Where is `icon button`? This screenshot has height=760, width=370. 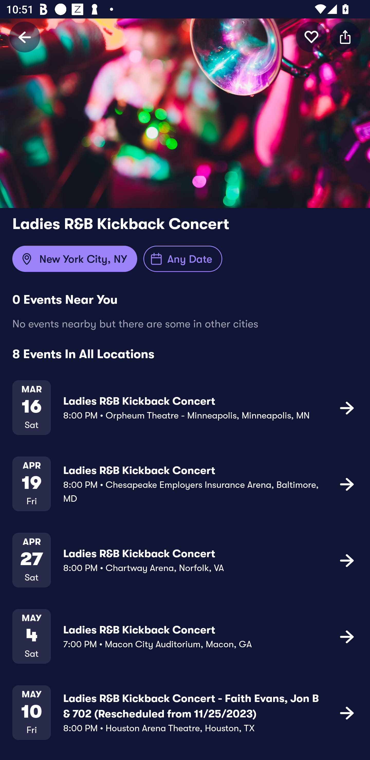 icon button is located at coordinates (347, 484).